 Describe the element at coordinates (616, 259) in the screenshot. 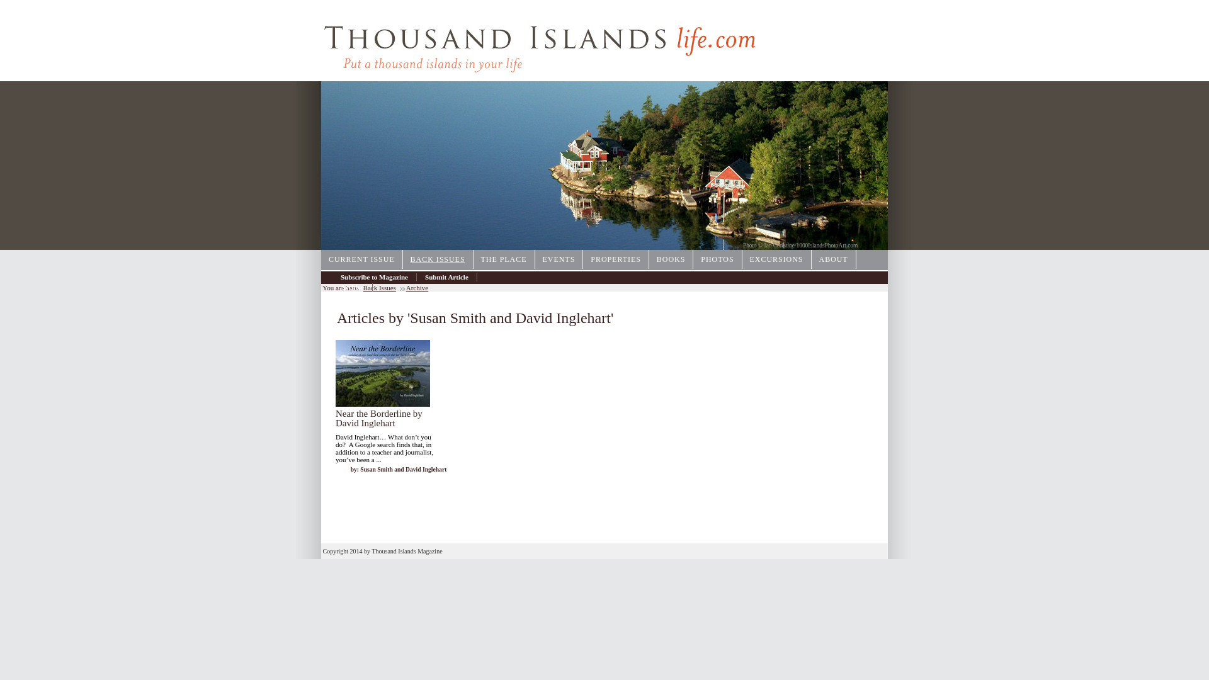

I see `PROPERTIES` at that location.